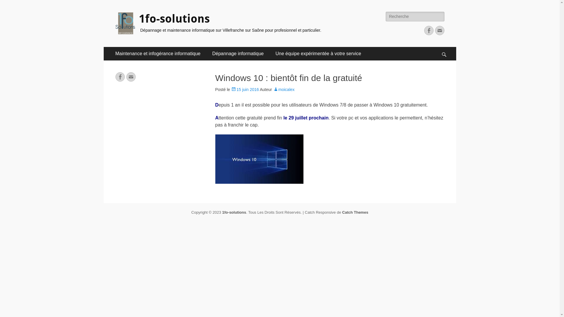 The width and height of the screenshot is (564, 317). Describe the element at coordinates (13, 4) in the screenshot. I see `Rechercher` at that location.